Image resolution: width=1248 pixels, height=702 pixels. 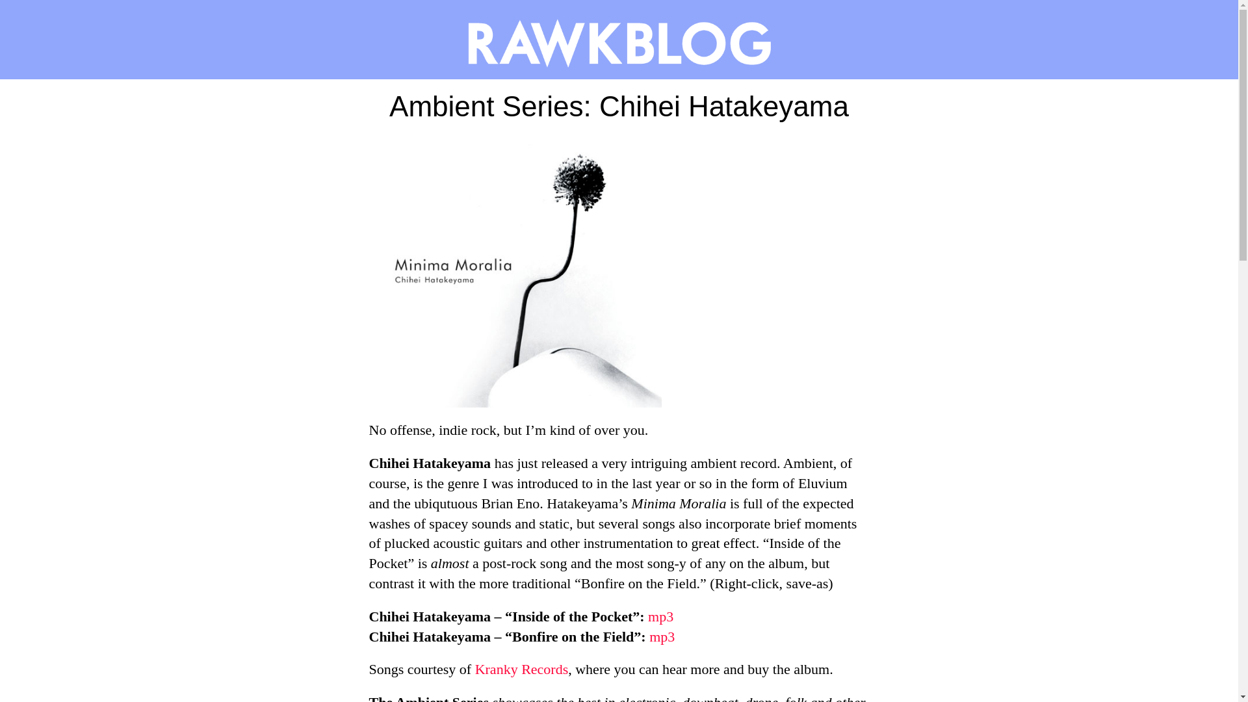 What do you see at coordinates (619, 40) in the screenshot?
I see `Rawkblog` at bounding box center [619, 40].